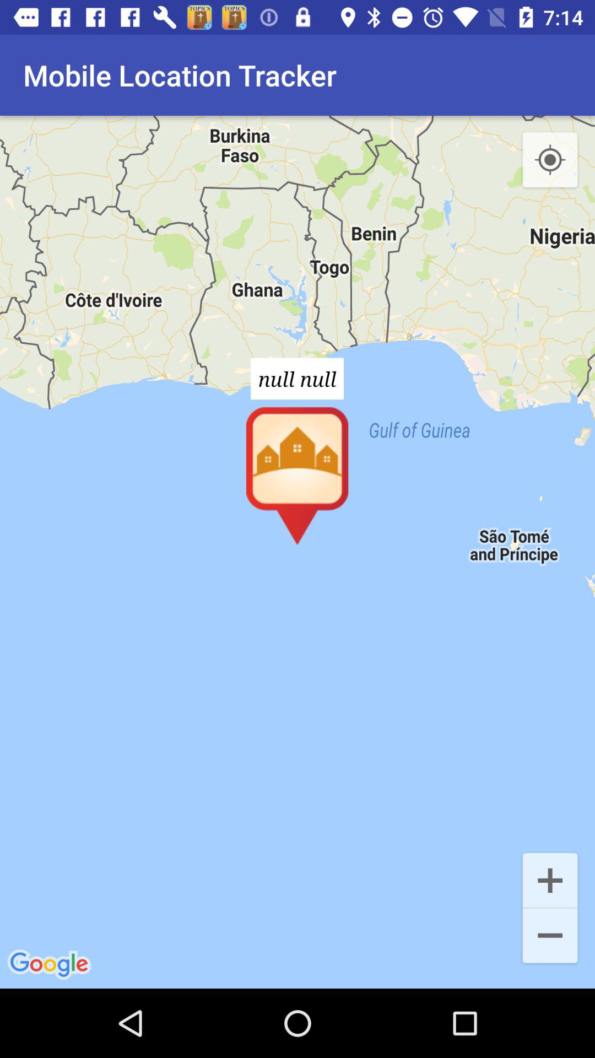 Image resolution: width=595 pixels, height=1058 pixels. Describe the element at coordinates (297, 552) in the screenshot. I see `launch icon below the mobile location tracker icon` at that location.